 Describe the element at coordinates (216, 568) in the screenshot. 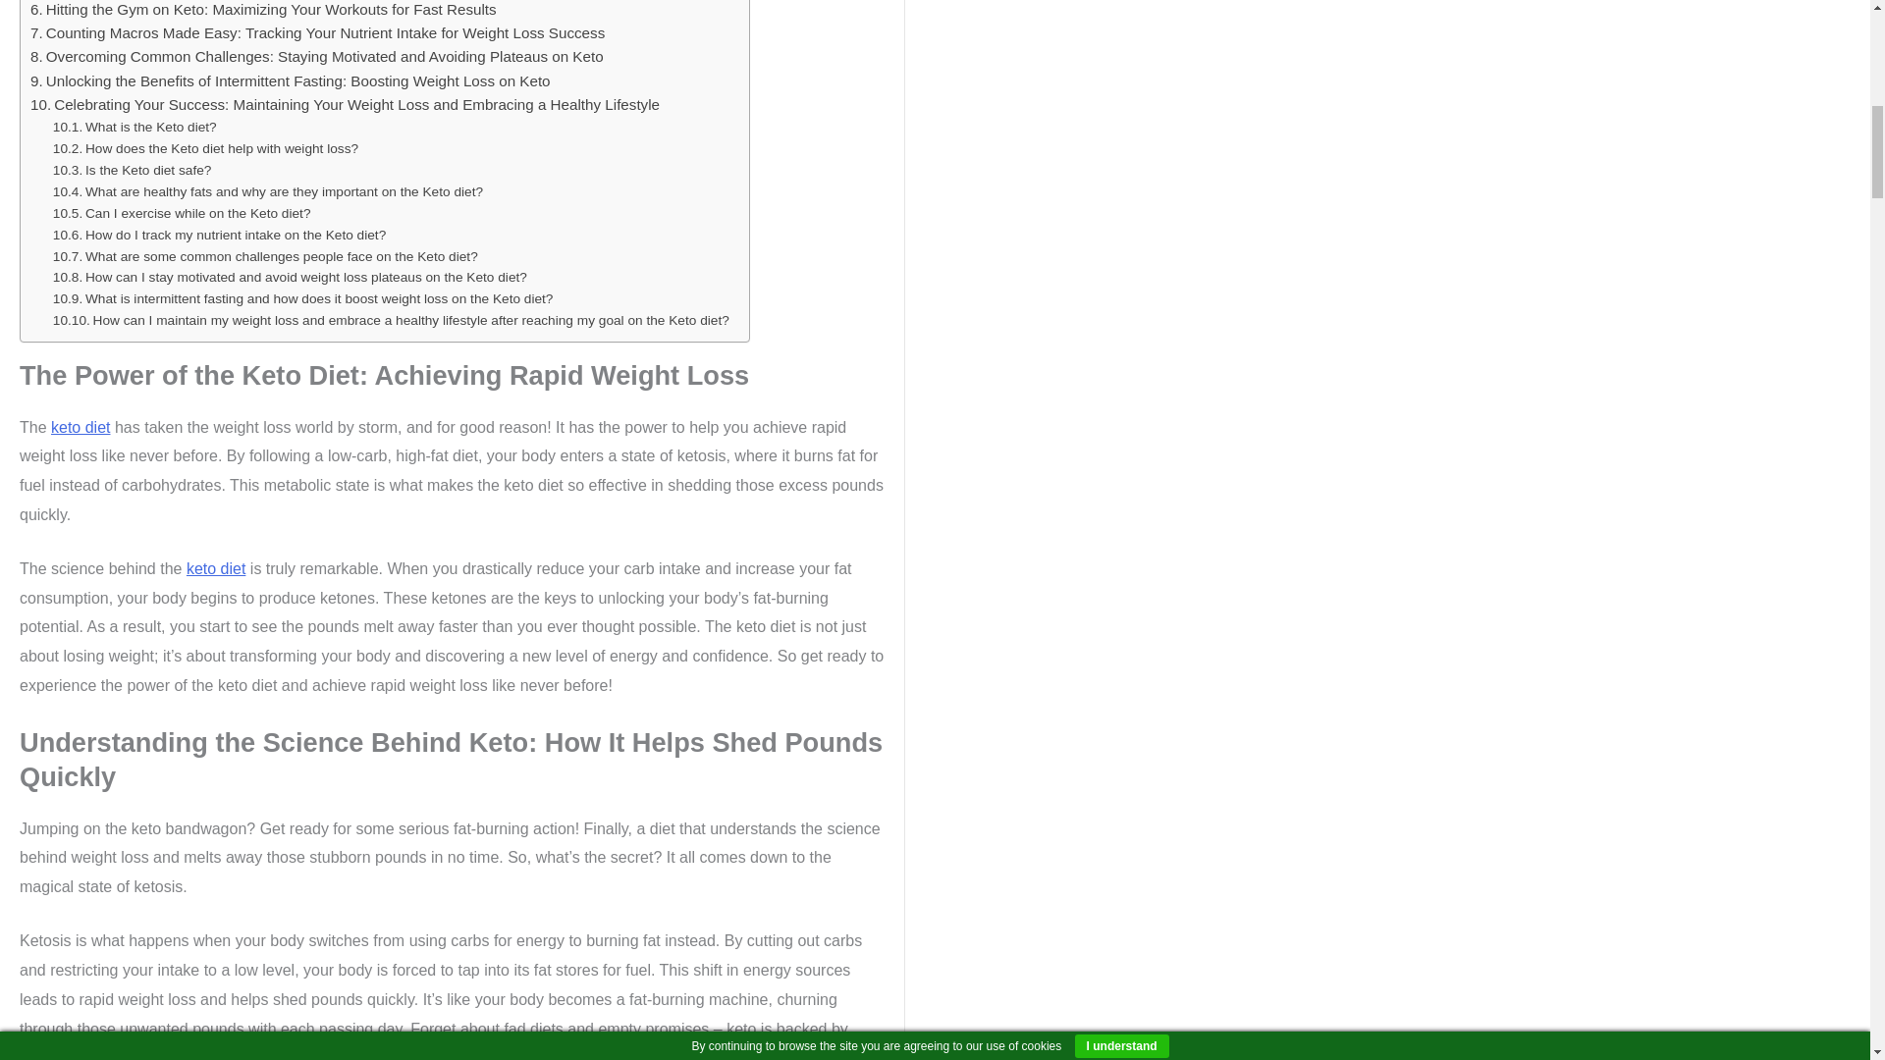

I see `keto diet` at that location.